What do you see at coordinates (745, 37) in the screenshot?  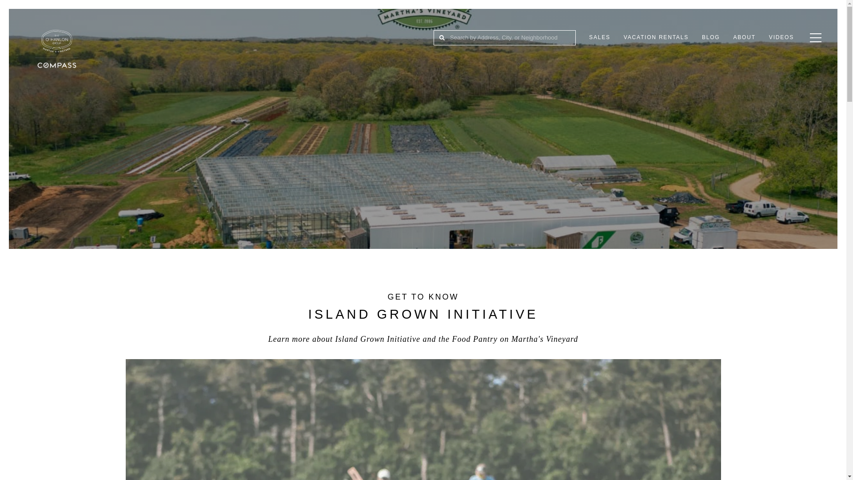 I see `ABOUT` at bounding box center [745, 37].